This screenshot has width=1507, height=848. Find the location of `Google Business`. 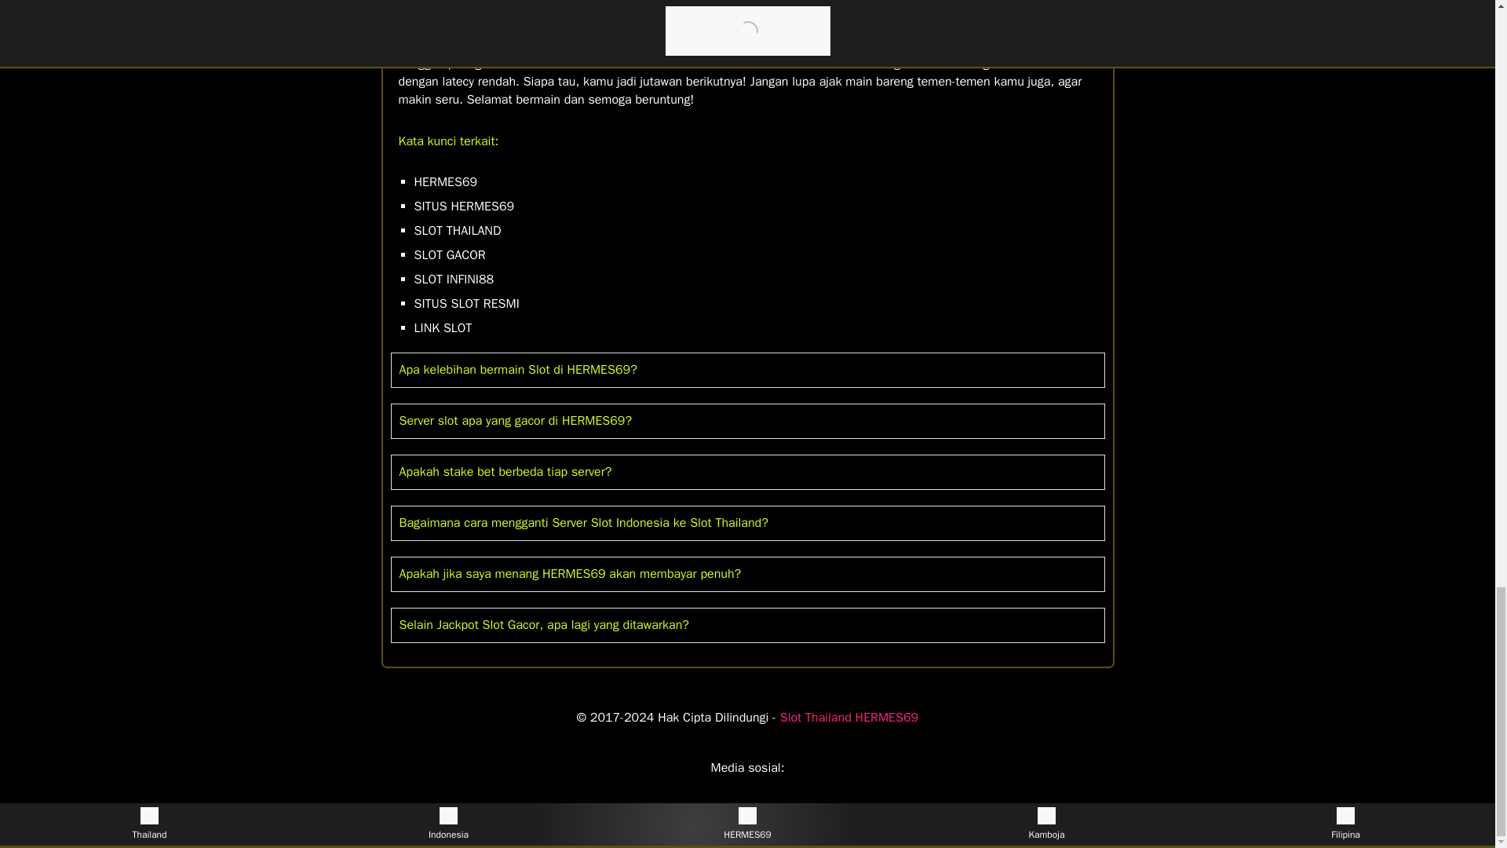

Google Business is located at coordinates (779, 788).